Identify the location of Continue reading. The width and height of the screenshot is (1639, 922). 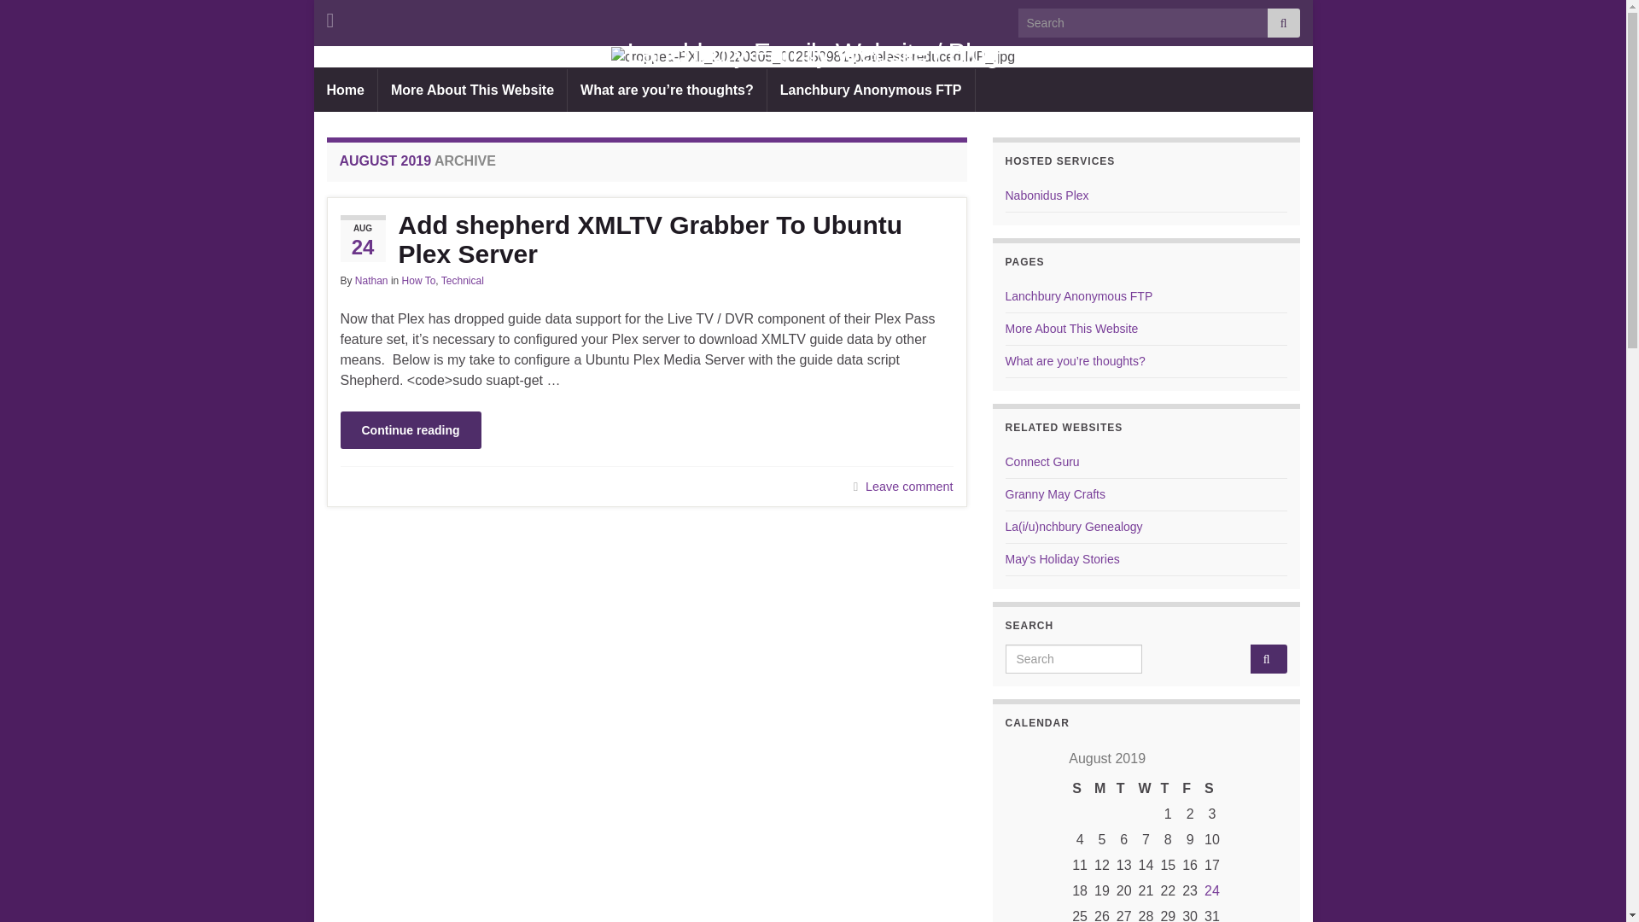
(410, 430).